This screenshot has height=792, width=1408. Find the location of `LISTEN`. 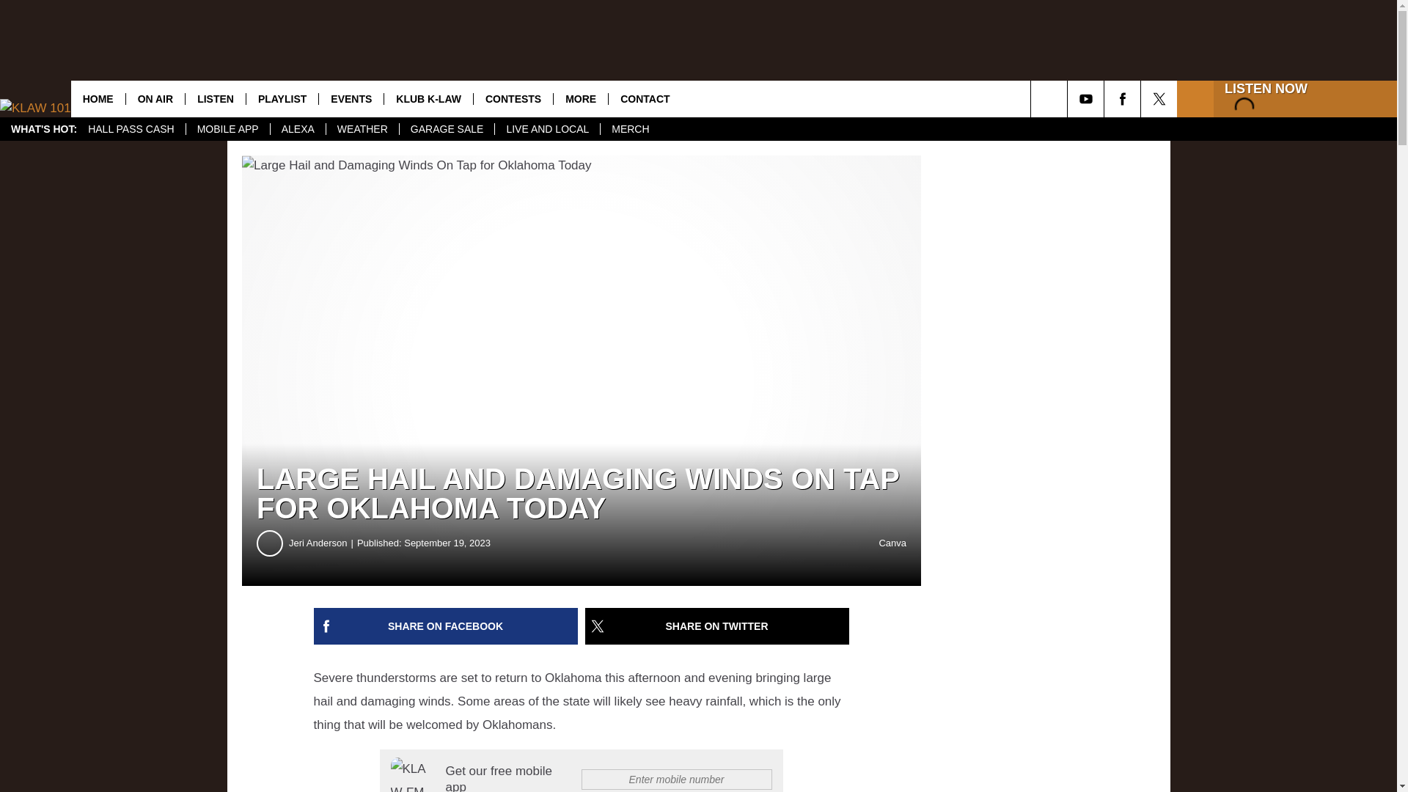

LISTEN is located at coordinates (214, 98).